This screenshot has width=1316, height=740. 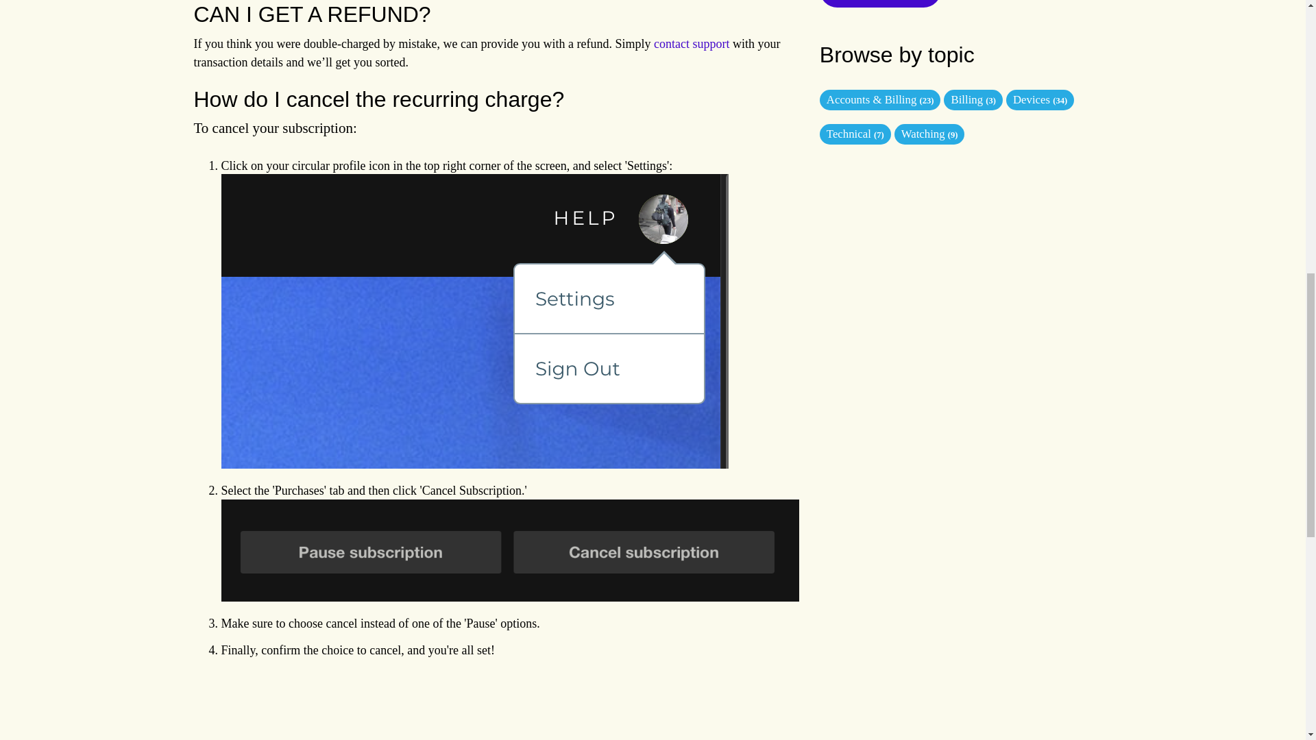 What do you see at coordinates (880, 3) in the screenshot?
I see `Submit` at bounding box center [880, 3].